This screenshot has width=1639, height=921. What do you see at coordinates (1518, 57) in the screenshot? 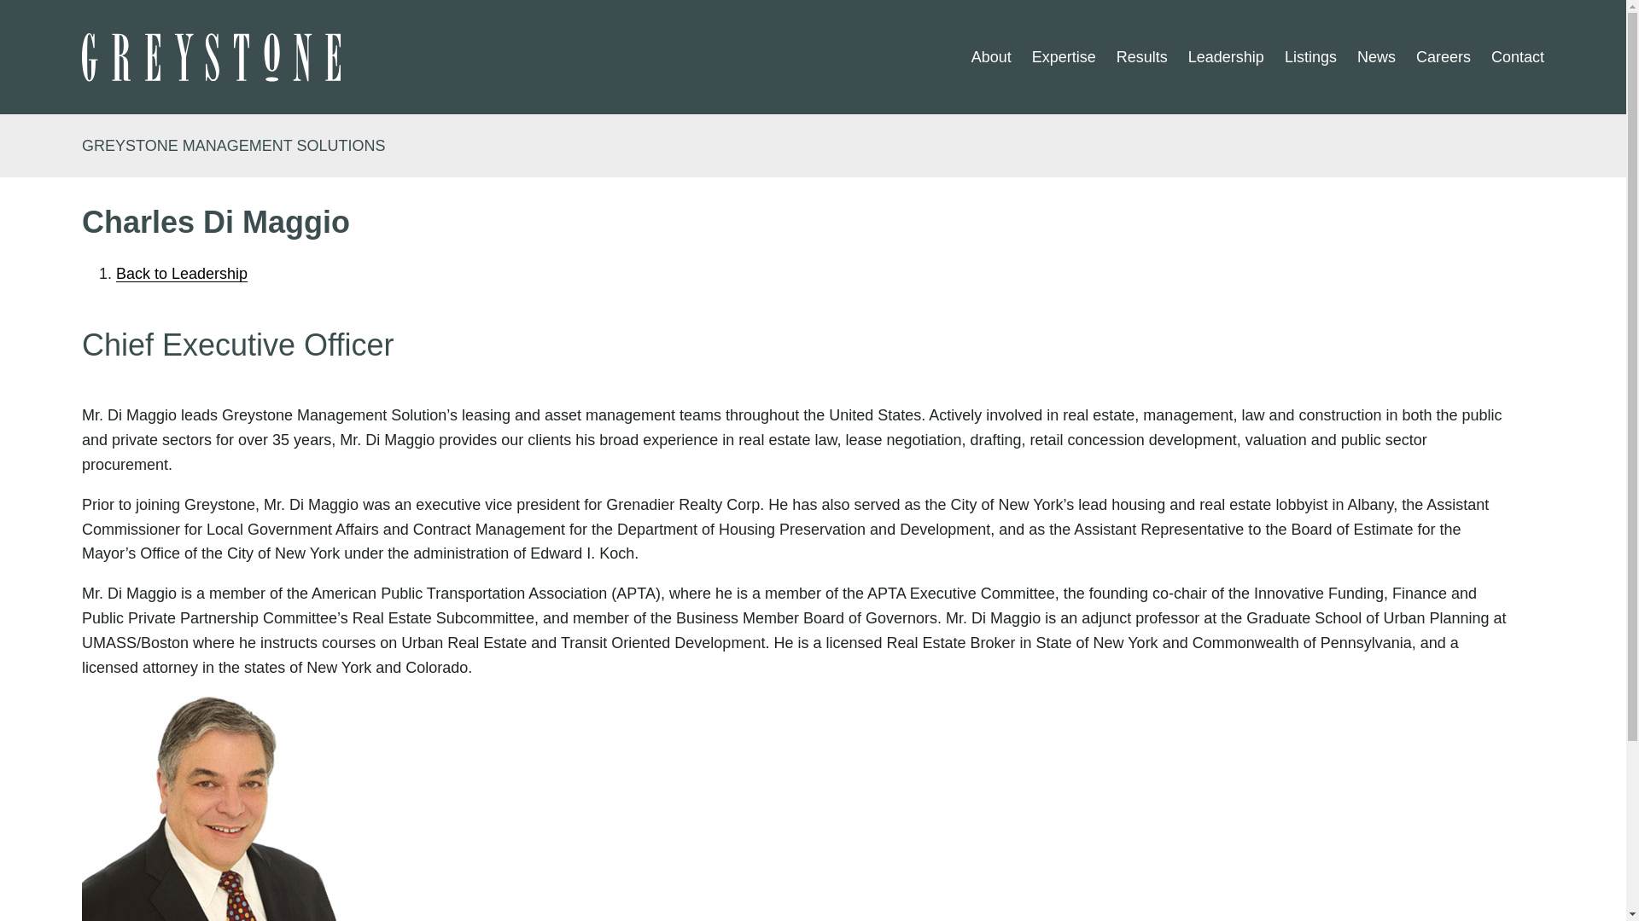
I see `Contact` at bounding box center [1518, 57].